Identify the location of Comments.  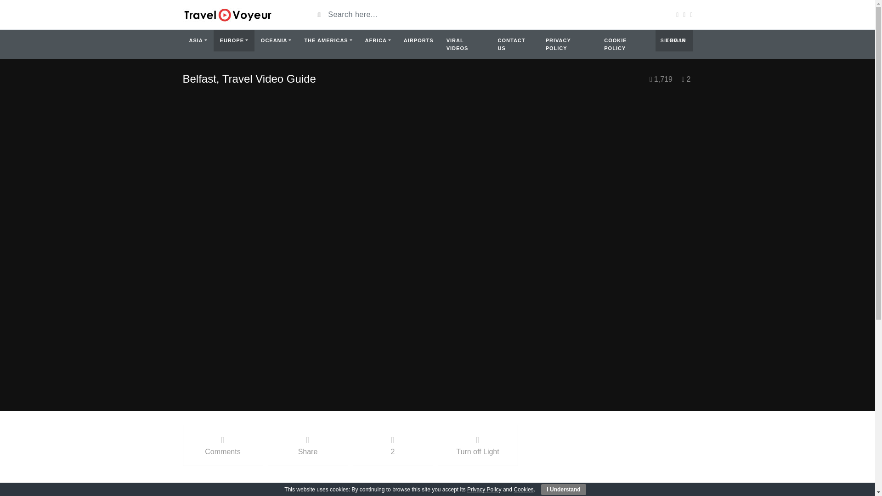
(222, 445).